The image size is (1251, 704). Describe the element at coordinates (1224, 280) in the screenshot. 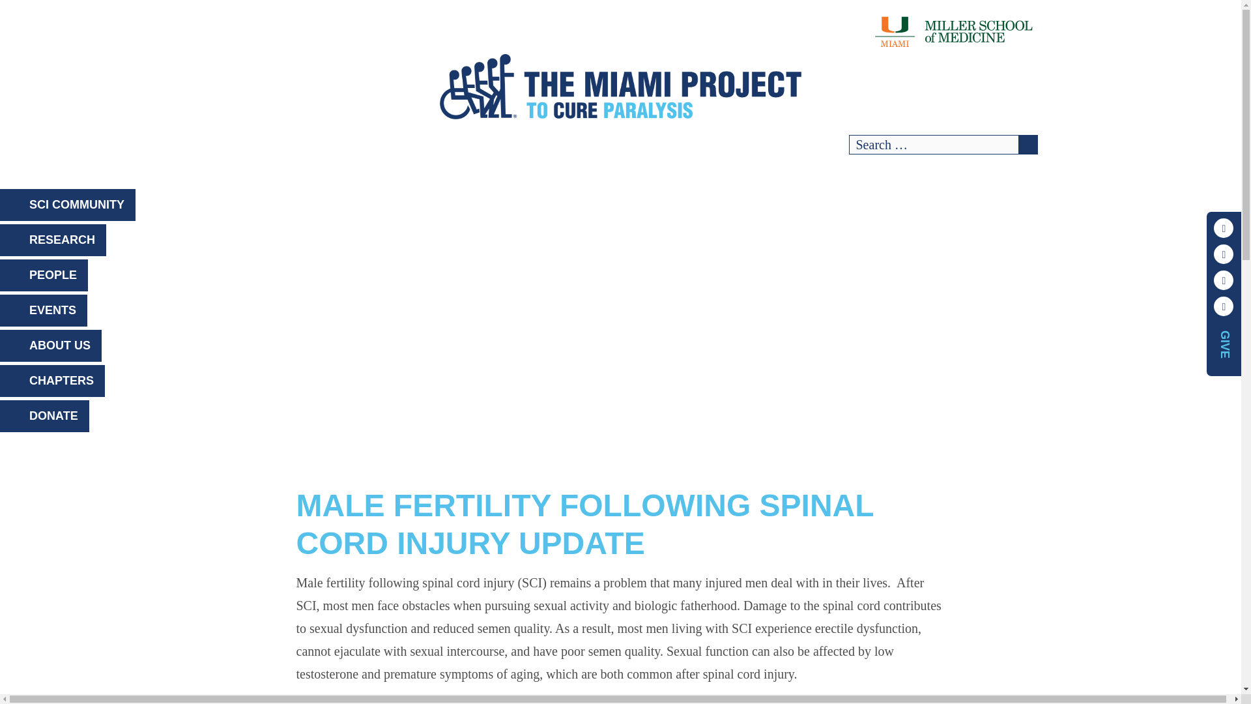

I see `YouTube` at that location.